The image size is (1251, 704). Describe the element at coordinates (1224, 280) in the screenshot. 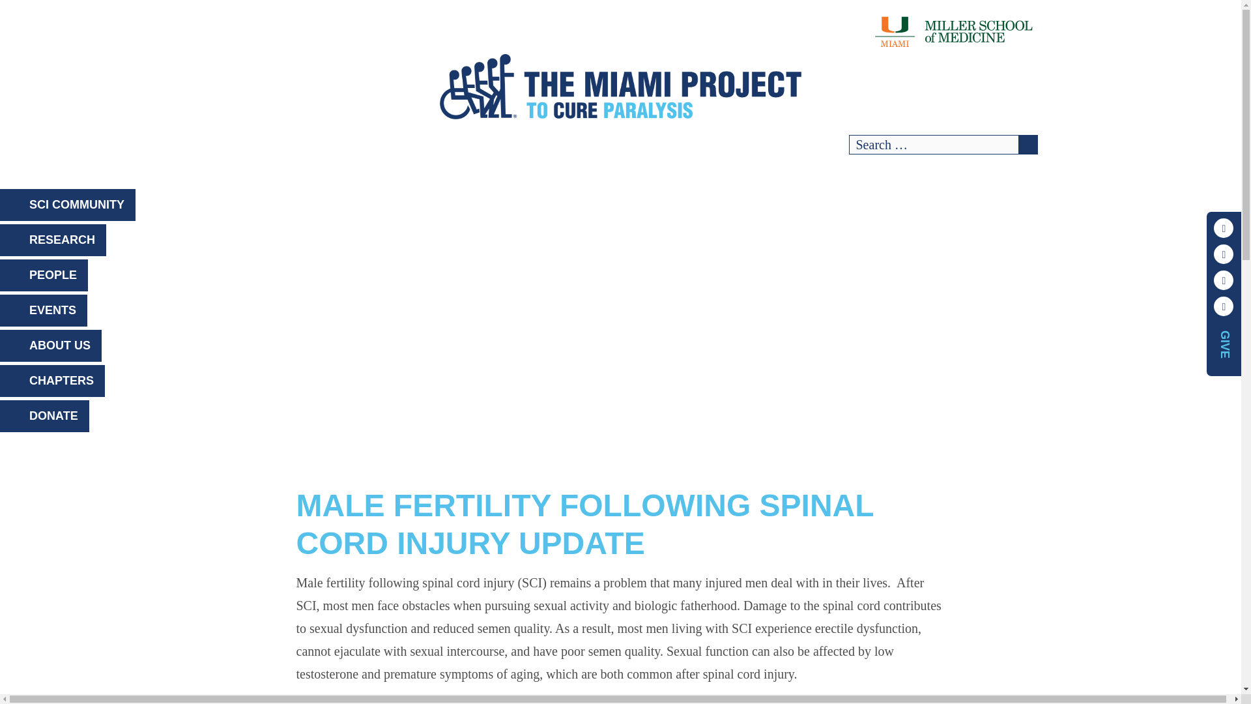

I see `YouTube` at that location.